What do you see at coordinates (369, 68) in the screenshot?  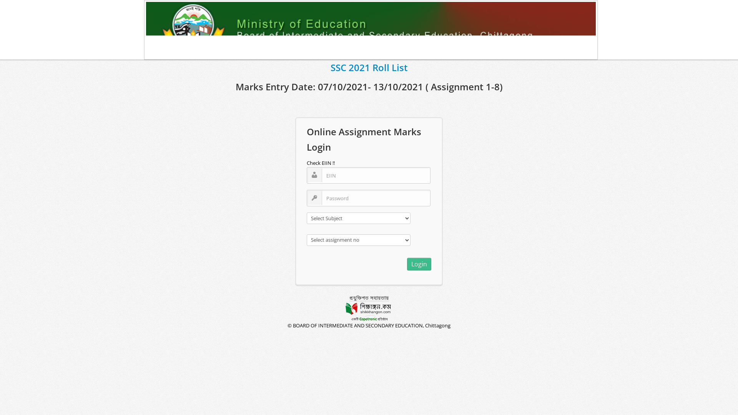 I see `SSC 2021 Roll List` at bounding box center [369, 68].